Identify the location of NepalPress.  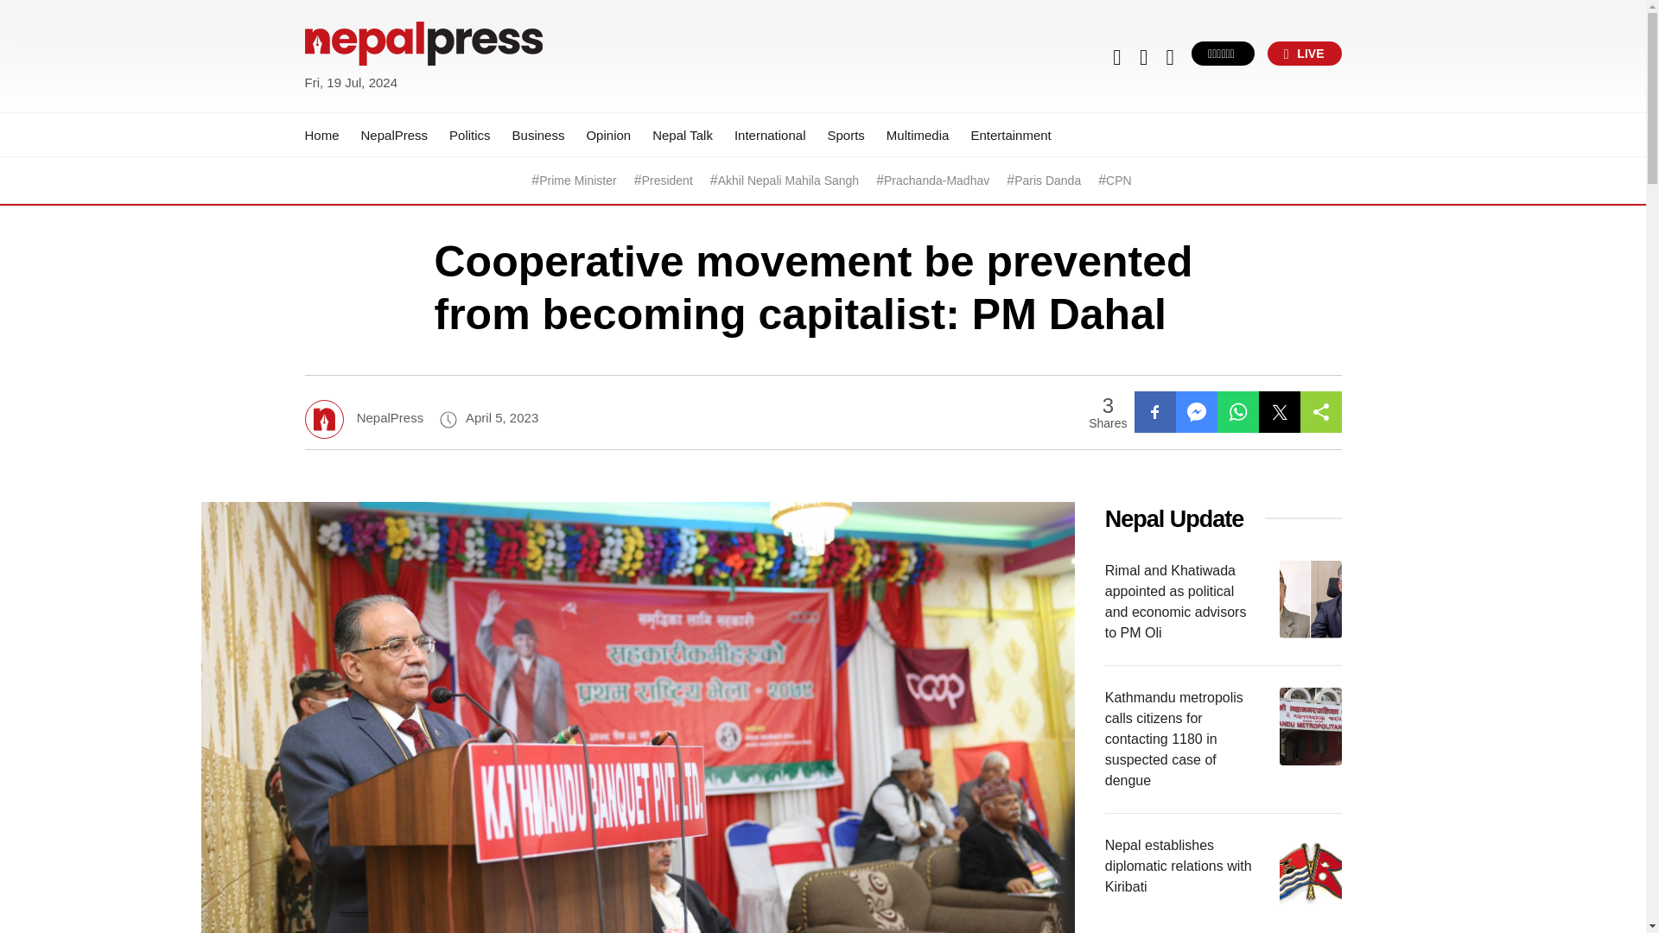
(394, 135).